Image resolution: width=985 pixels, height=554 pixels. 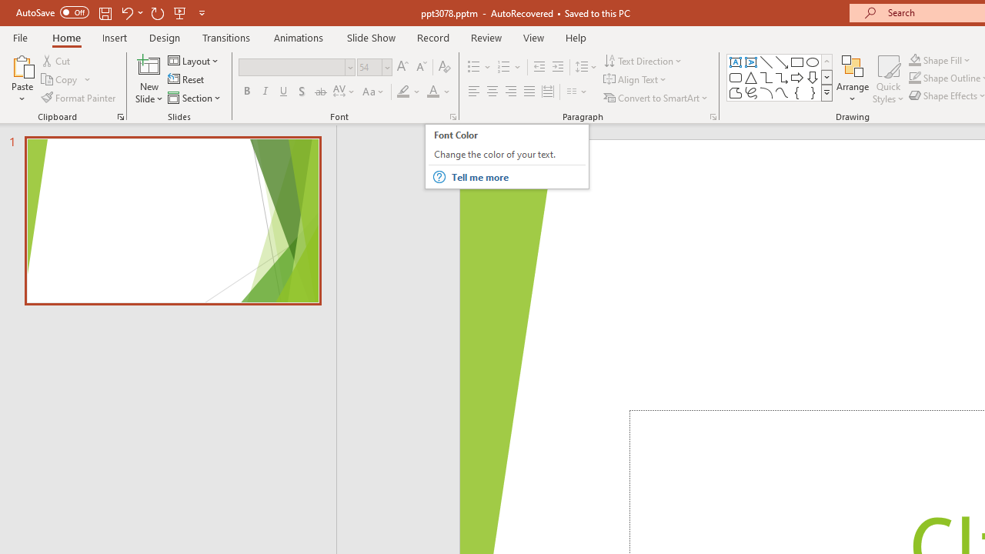 What do you see at coordinates (246, 92) in the screenshot?
I see `Bold` at bounding box center [246, 92].